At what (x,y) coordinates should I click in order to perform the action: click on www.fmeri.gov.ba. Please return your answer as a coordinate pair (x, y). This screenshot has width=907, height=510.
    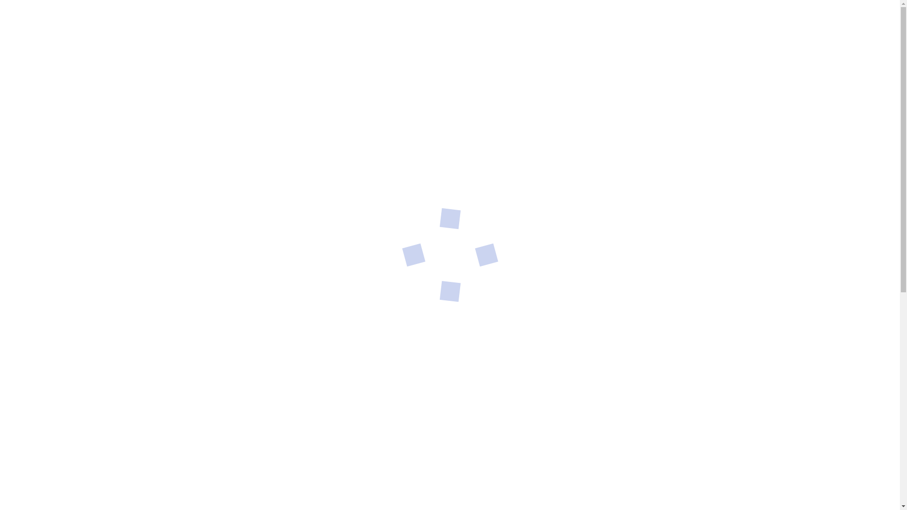
    Looking at the image, I should click on (376, 440).